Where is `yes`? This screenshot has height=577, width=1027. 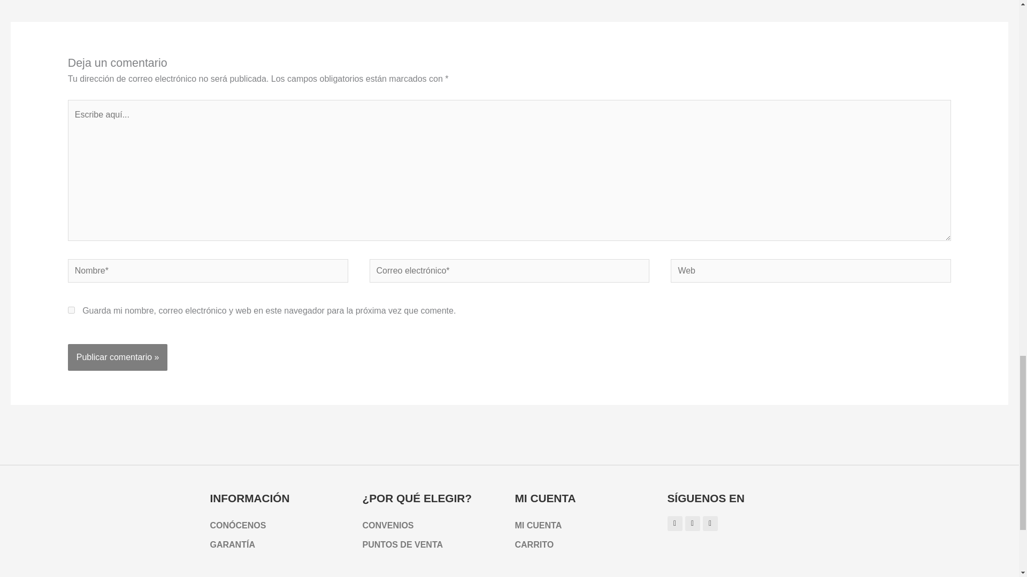 yes is located at coordinates (71, 310).